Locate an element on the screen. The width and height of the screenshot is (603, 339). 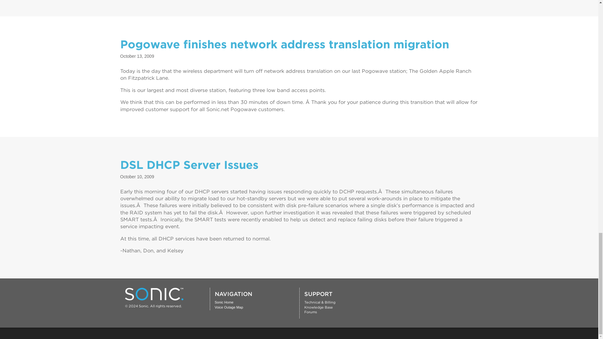
Forums is located at coordinates (310, 312).